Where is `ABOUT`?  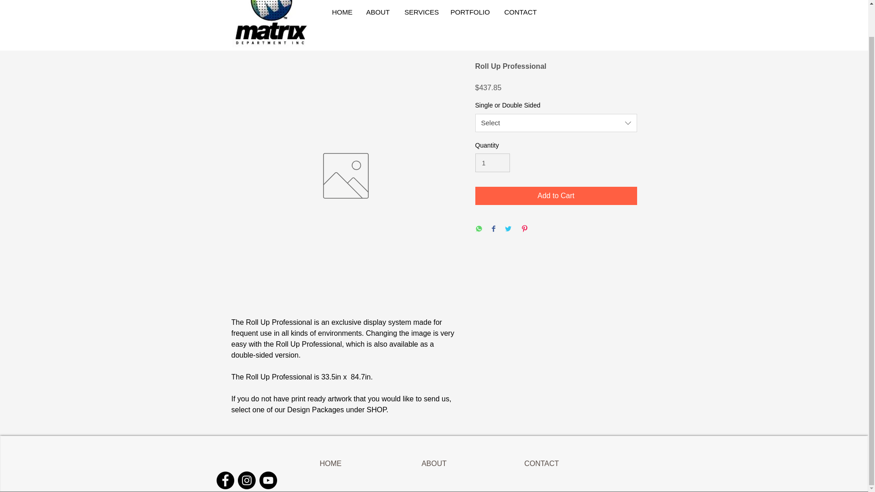 ABOUT is located at coordinates (378, 12).